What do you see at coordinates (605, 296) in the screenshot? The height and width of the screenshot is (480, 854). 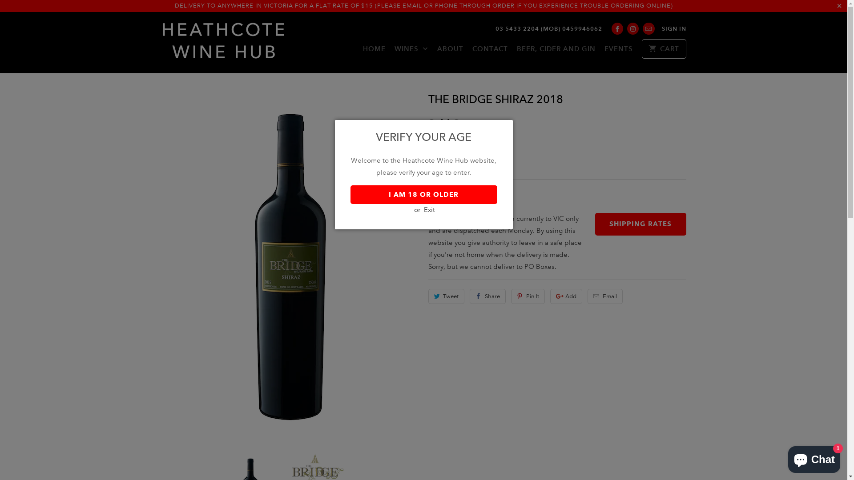 I see `Email` at bounding box center [605, 296].